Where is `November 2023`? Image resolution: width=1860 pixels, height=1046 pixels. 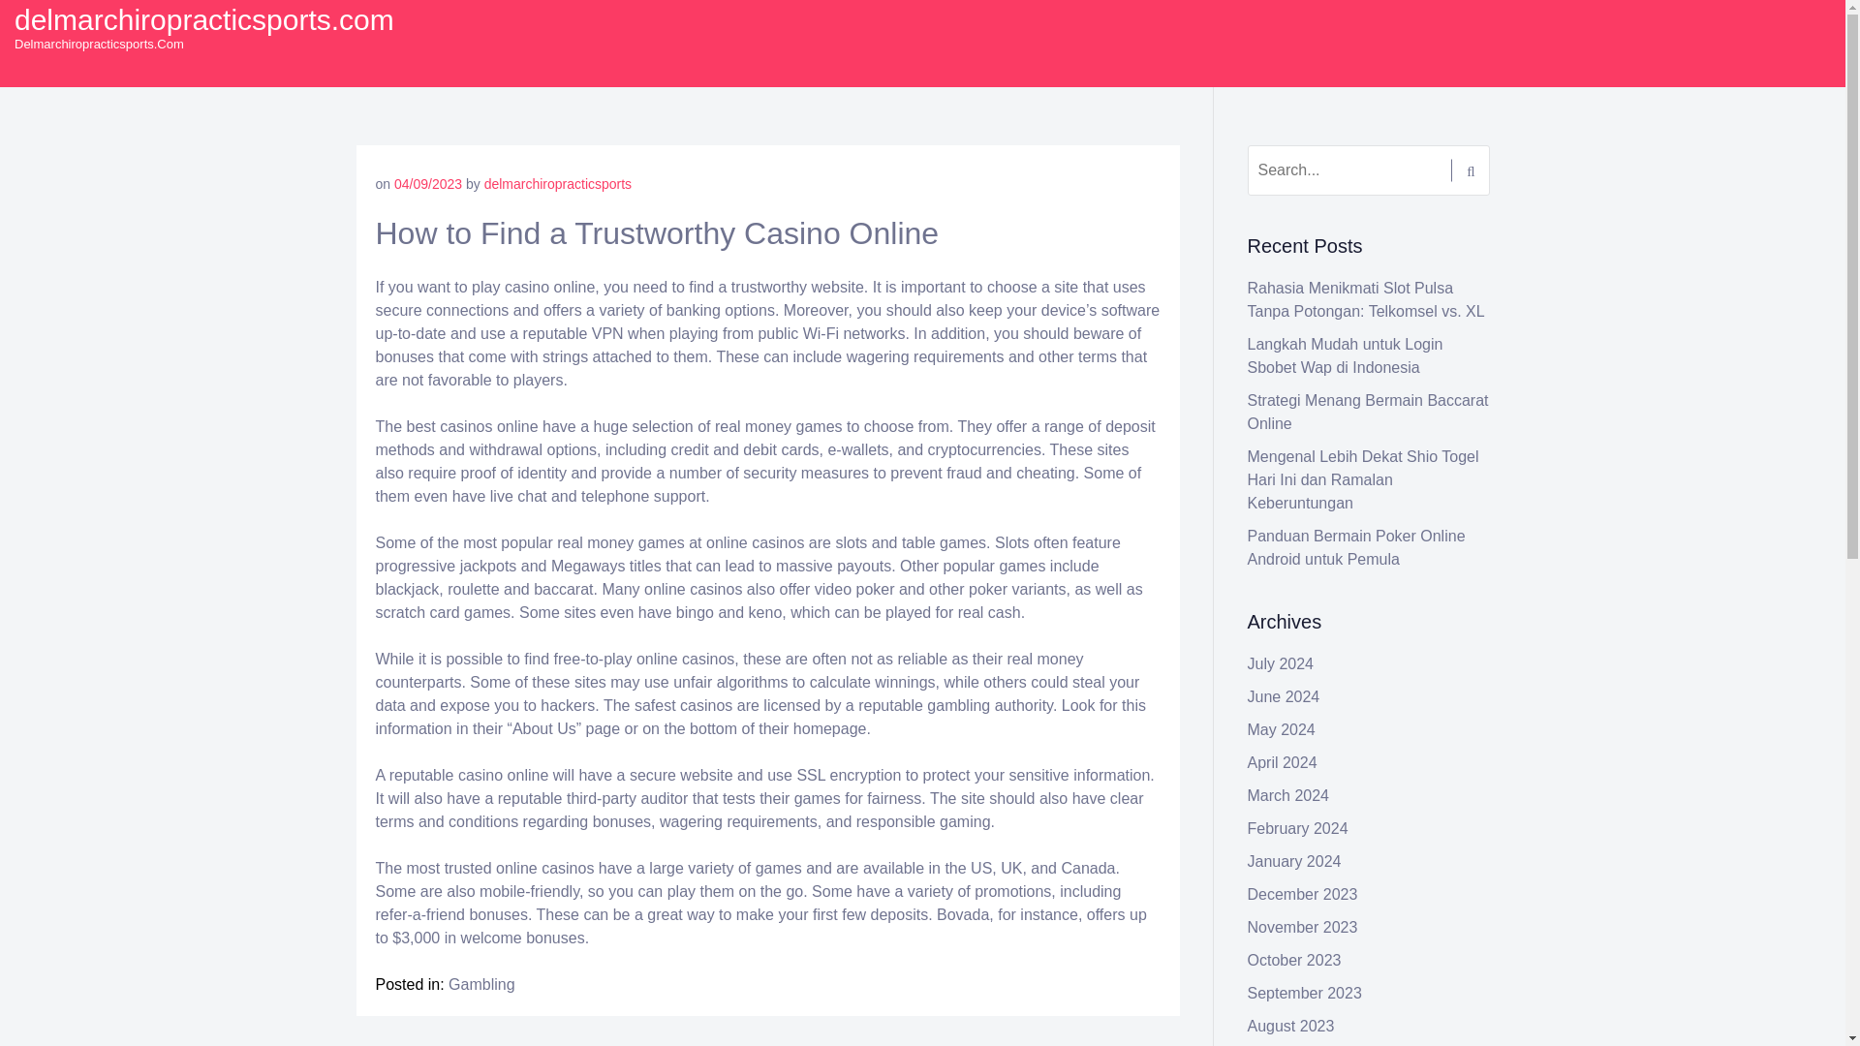 November 2023 is located at coordinates (1302, 927).